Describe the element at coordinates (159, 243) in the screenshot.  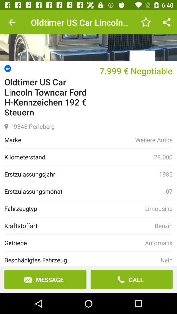
I see `choose icon next to getriebe item` at that location.